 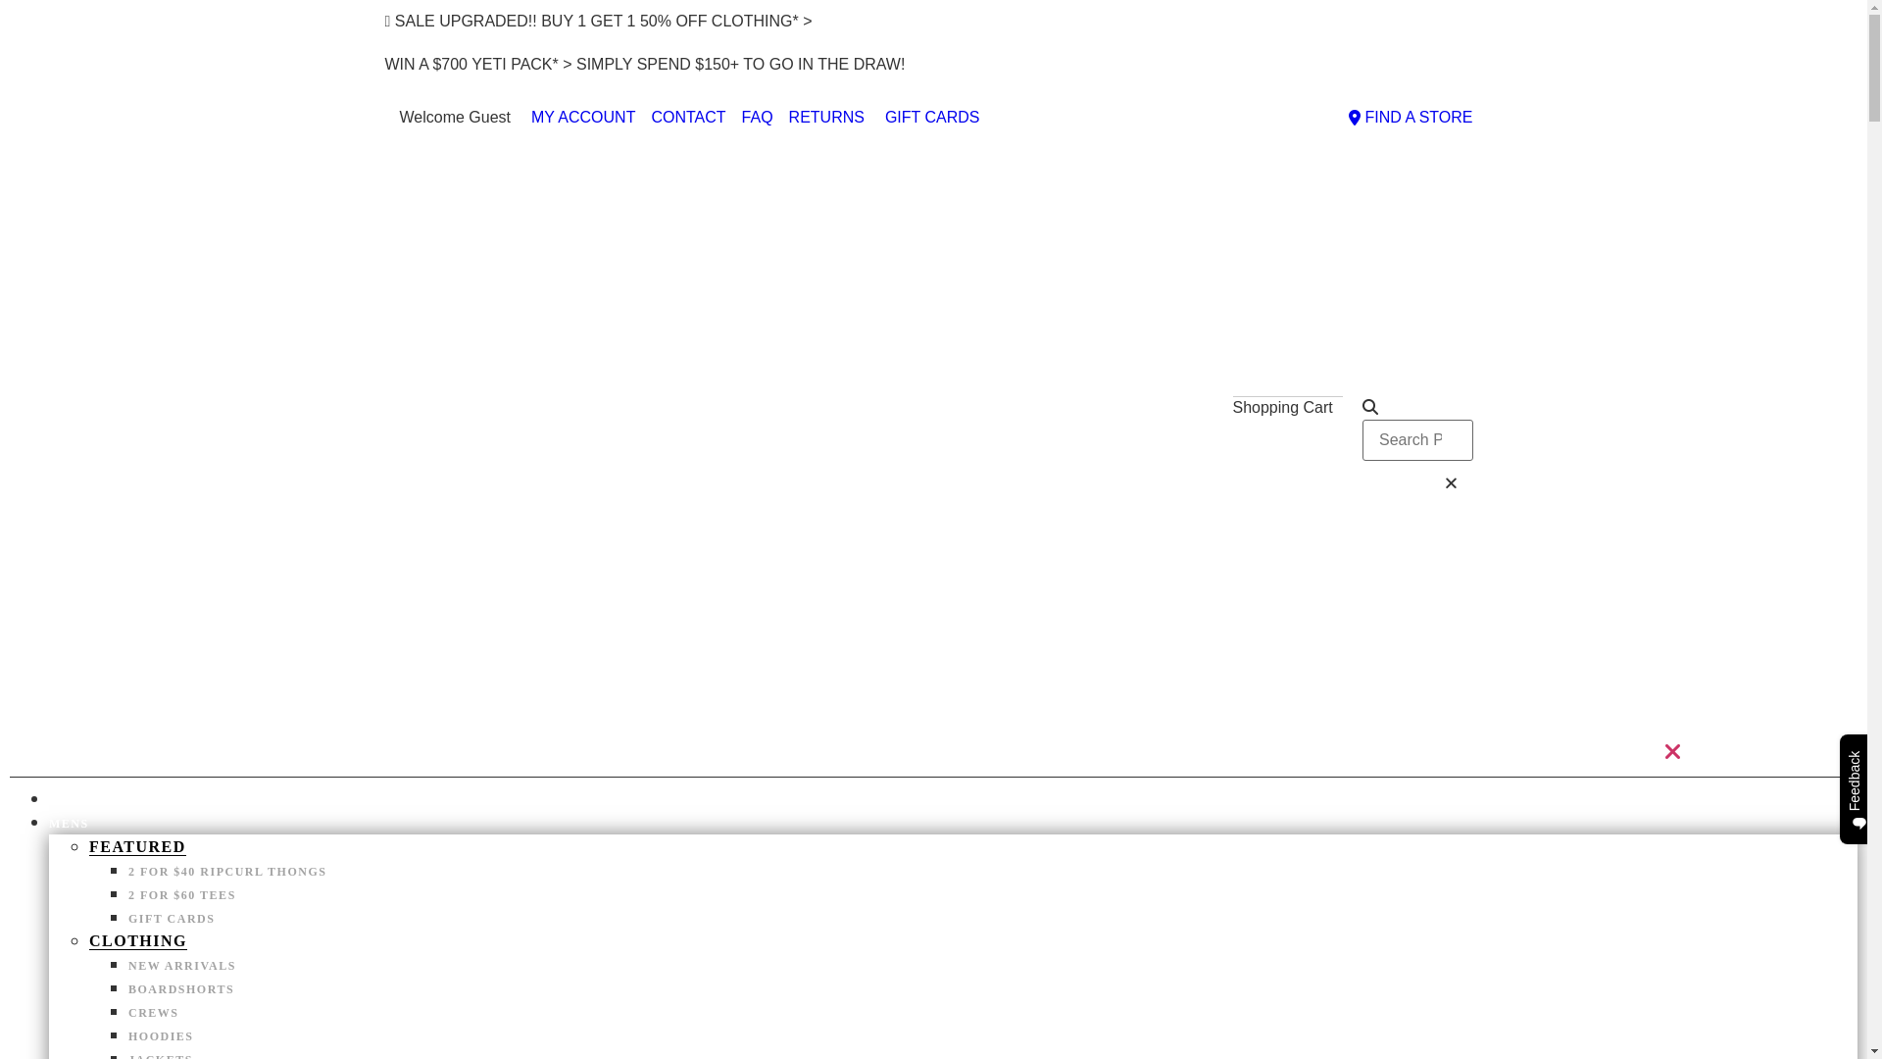 What do you see at coordinates (154, 1013) in the screenshot?
I see `CREWS` at bounding box center [154, 1013].